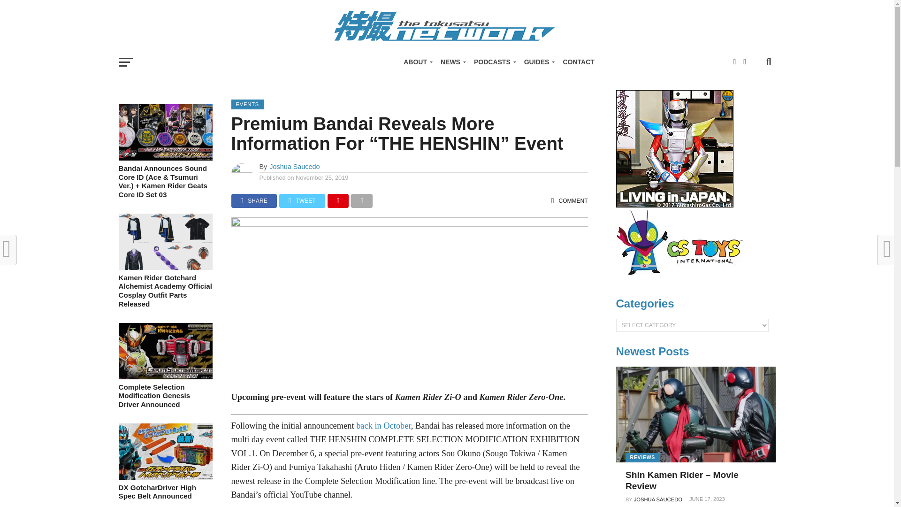 The image size is (901, 507). I want to click on DX GotcharDriver High Spec Belt Announced, so click(165, 477).